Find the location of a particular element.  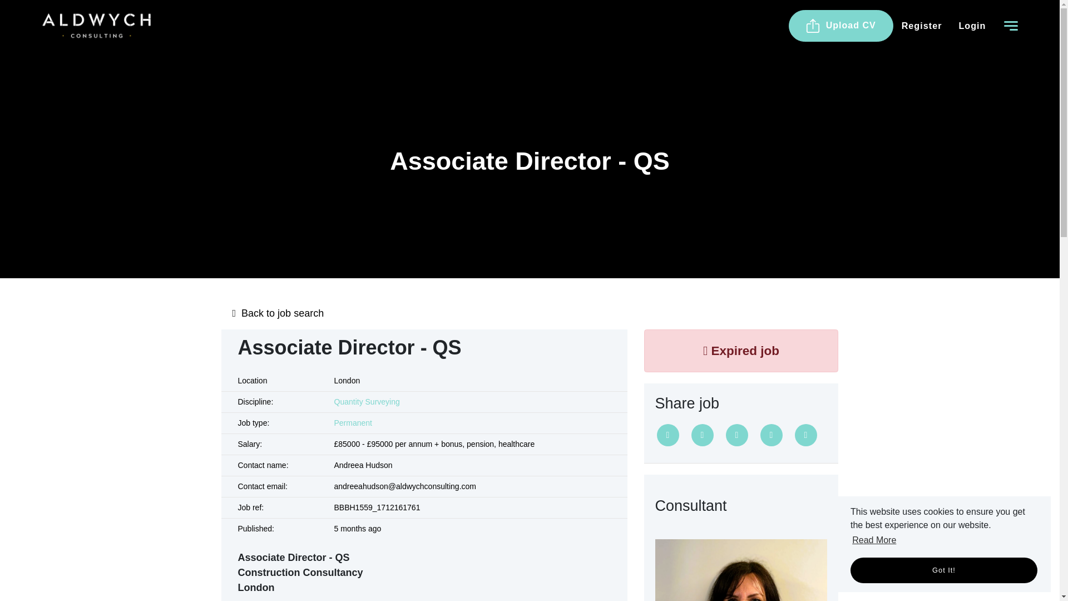

Read More is located at coordinates (874, 540).